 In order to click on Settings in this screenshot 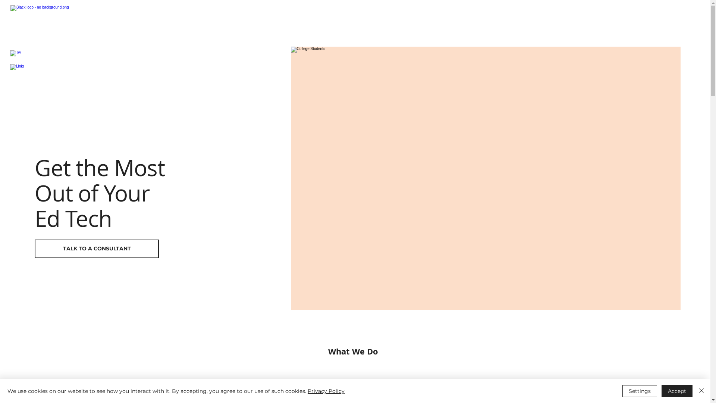, I will do `click(640, 391)`.